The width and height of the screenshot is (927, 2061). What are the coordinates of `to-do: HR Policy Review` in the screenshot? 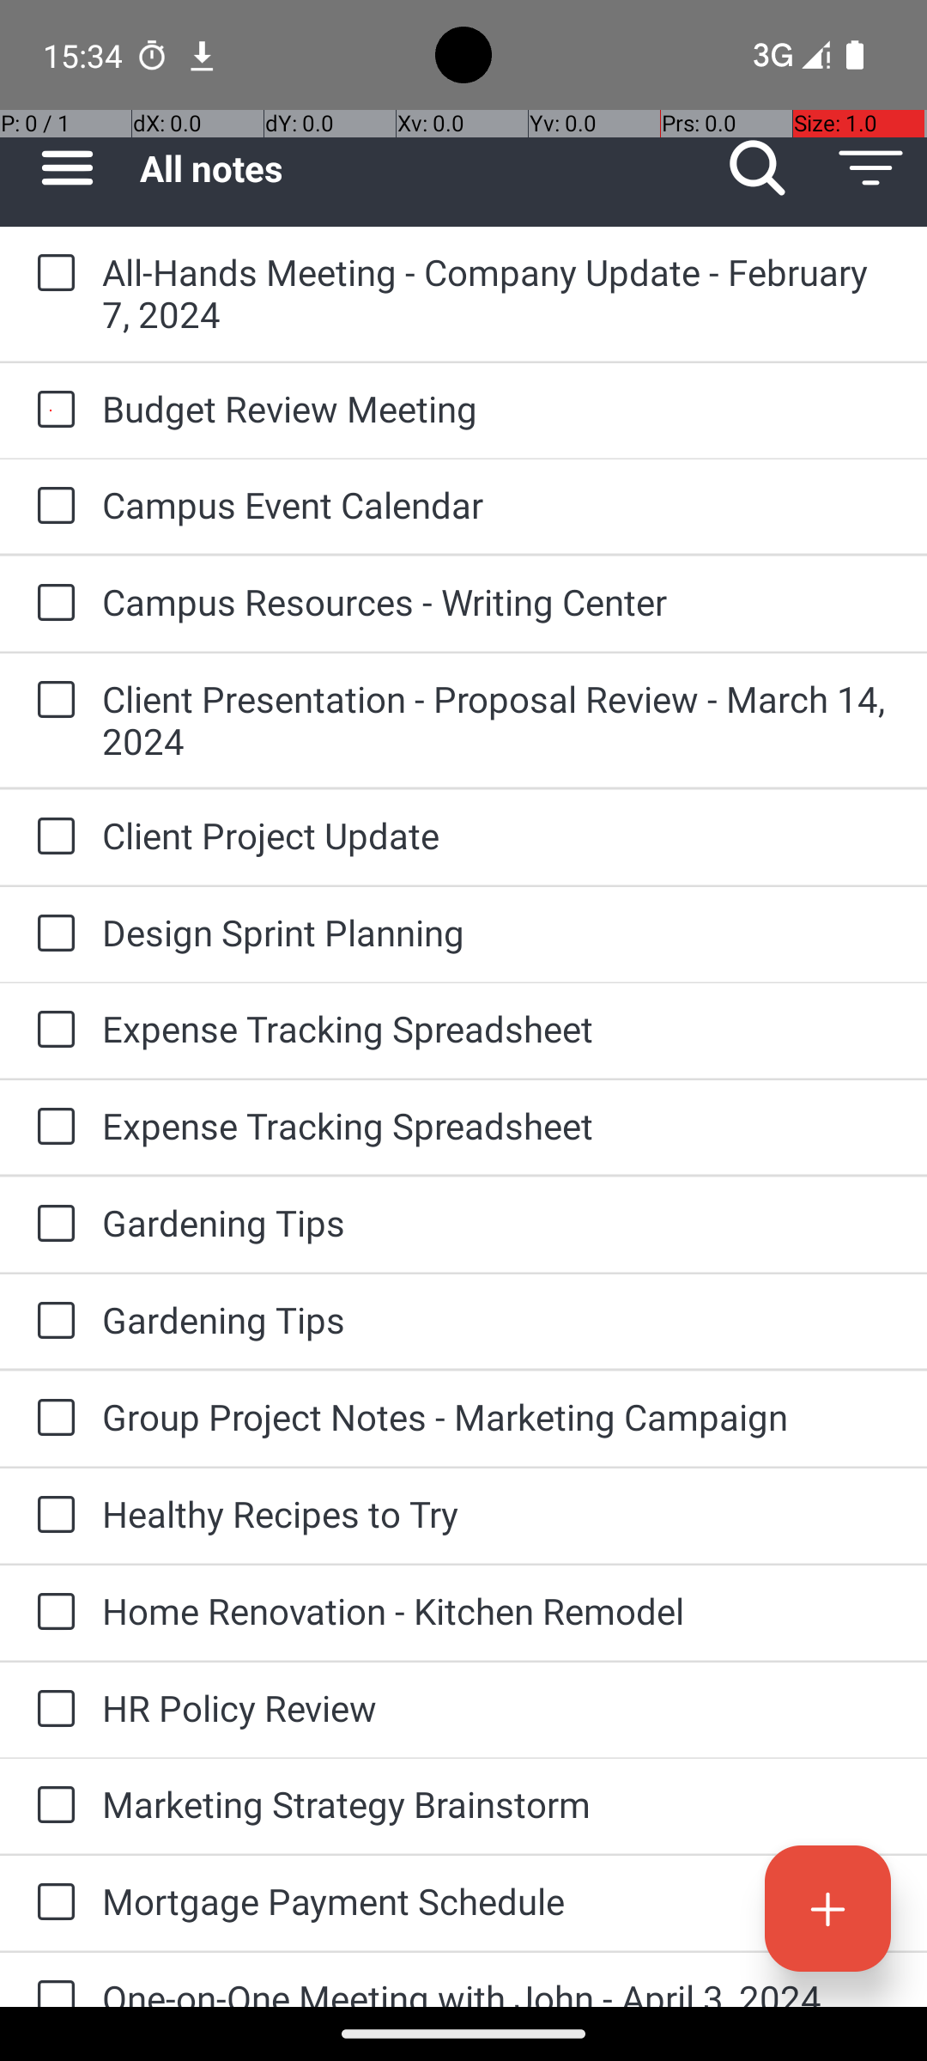 It's located at (51, 1710).